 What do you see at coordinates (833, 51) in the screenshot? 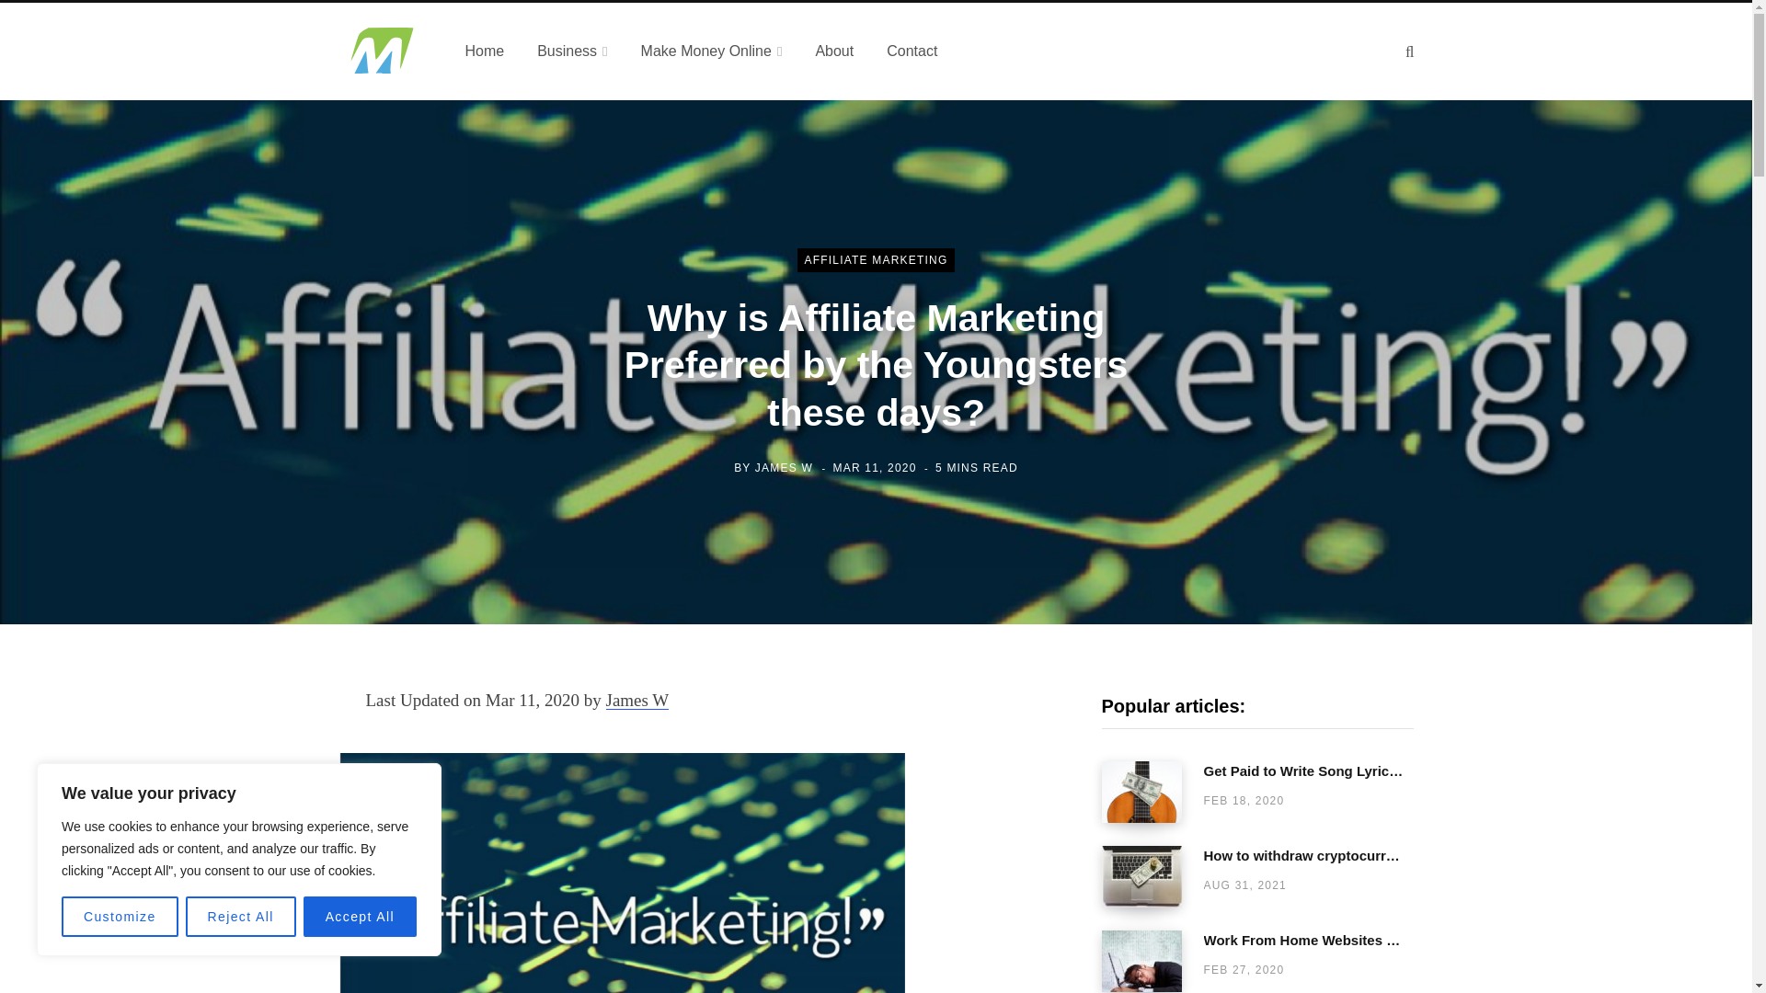
I see `About` at bounding box center [833, 51].